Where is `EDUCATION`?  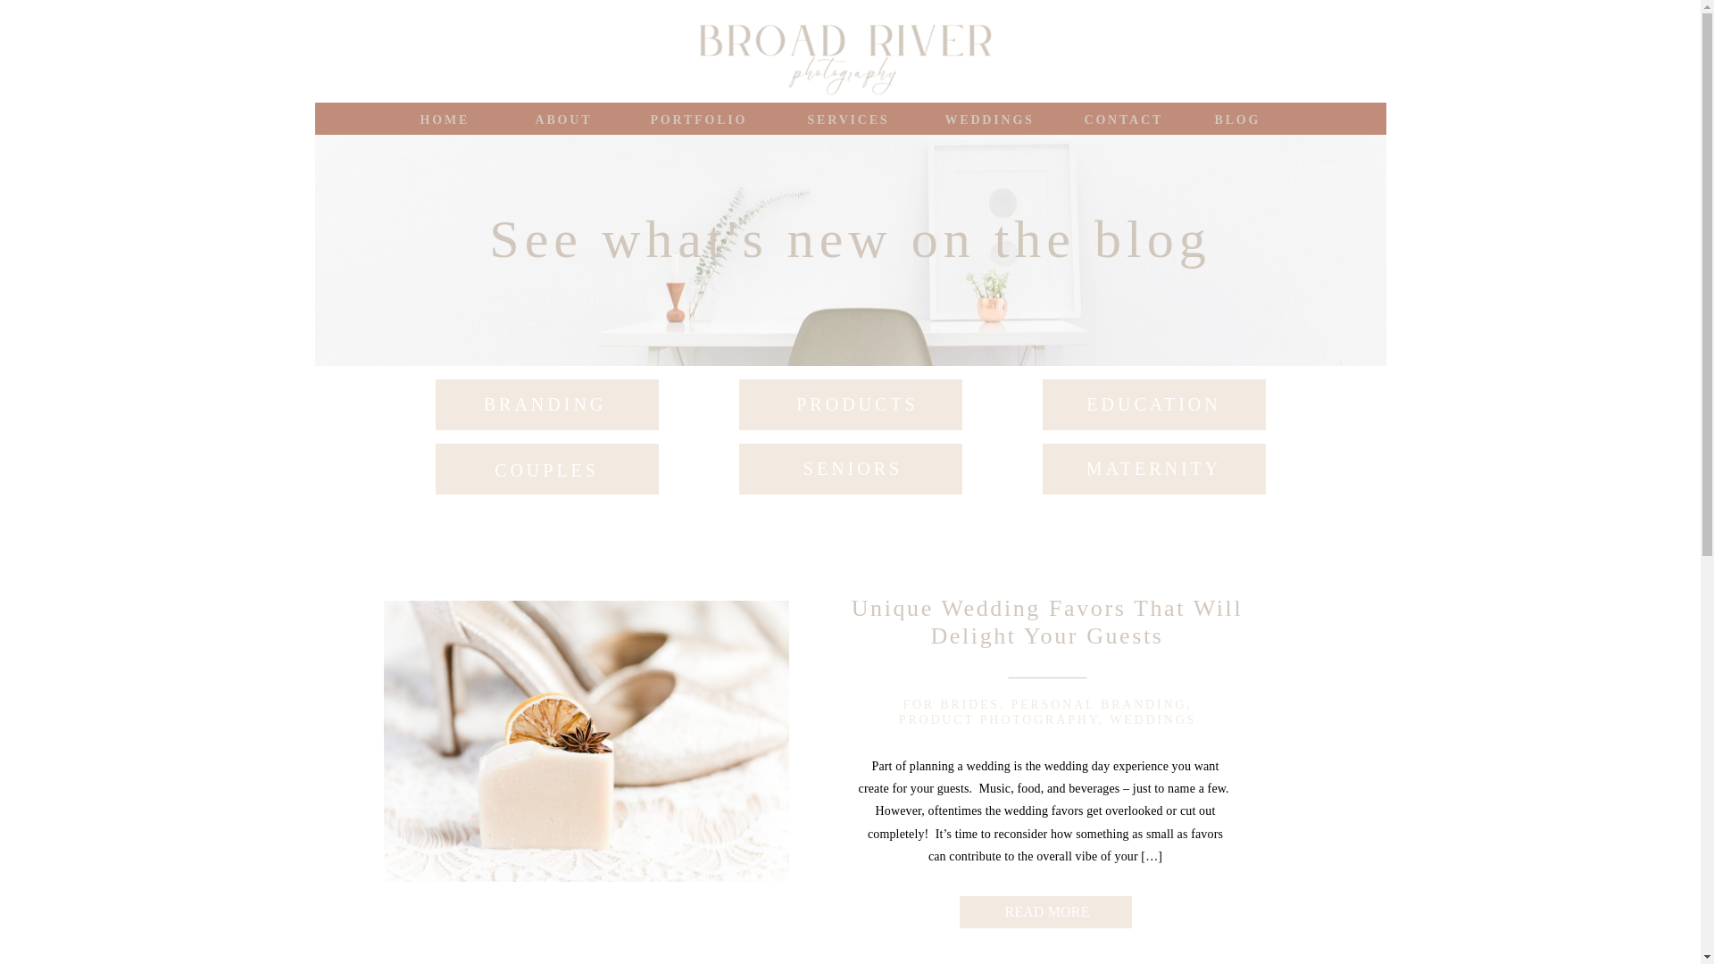 EDUCATION is located at coordinates (1153, 409).